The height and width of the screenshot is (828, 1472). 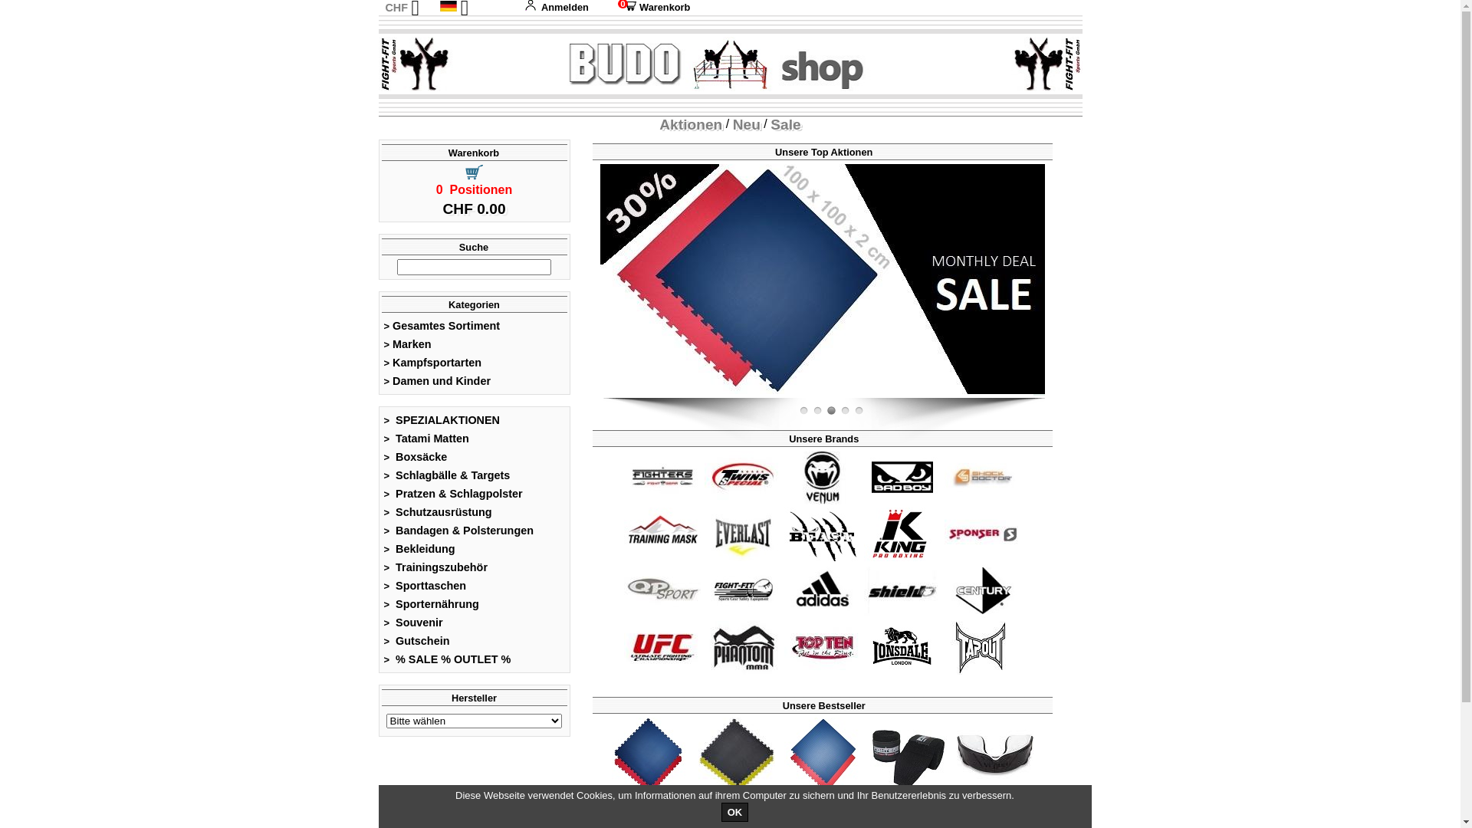 I want to click on CHF, so click(x=396, y=8).